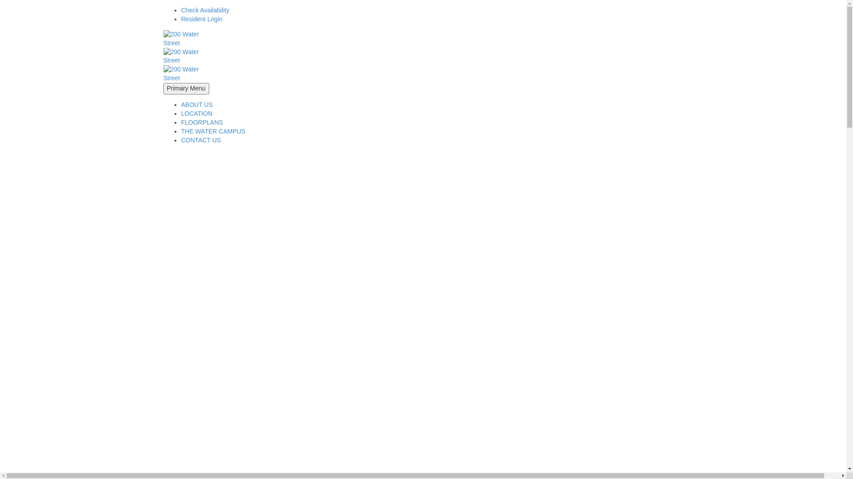  I want to click on Check Availability, so click(205, 10).